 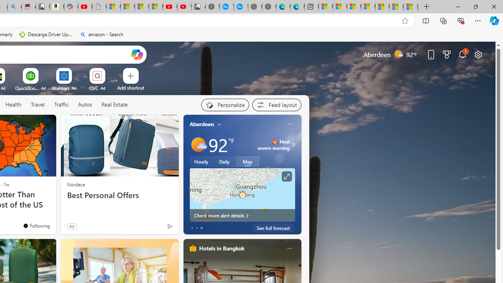 What do you see at coordinates (222, 248) in the screenshot?
I see `Hotels in Bangkok` at bounding box center [222, 248].